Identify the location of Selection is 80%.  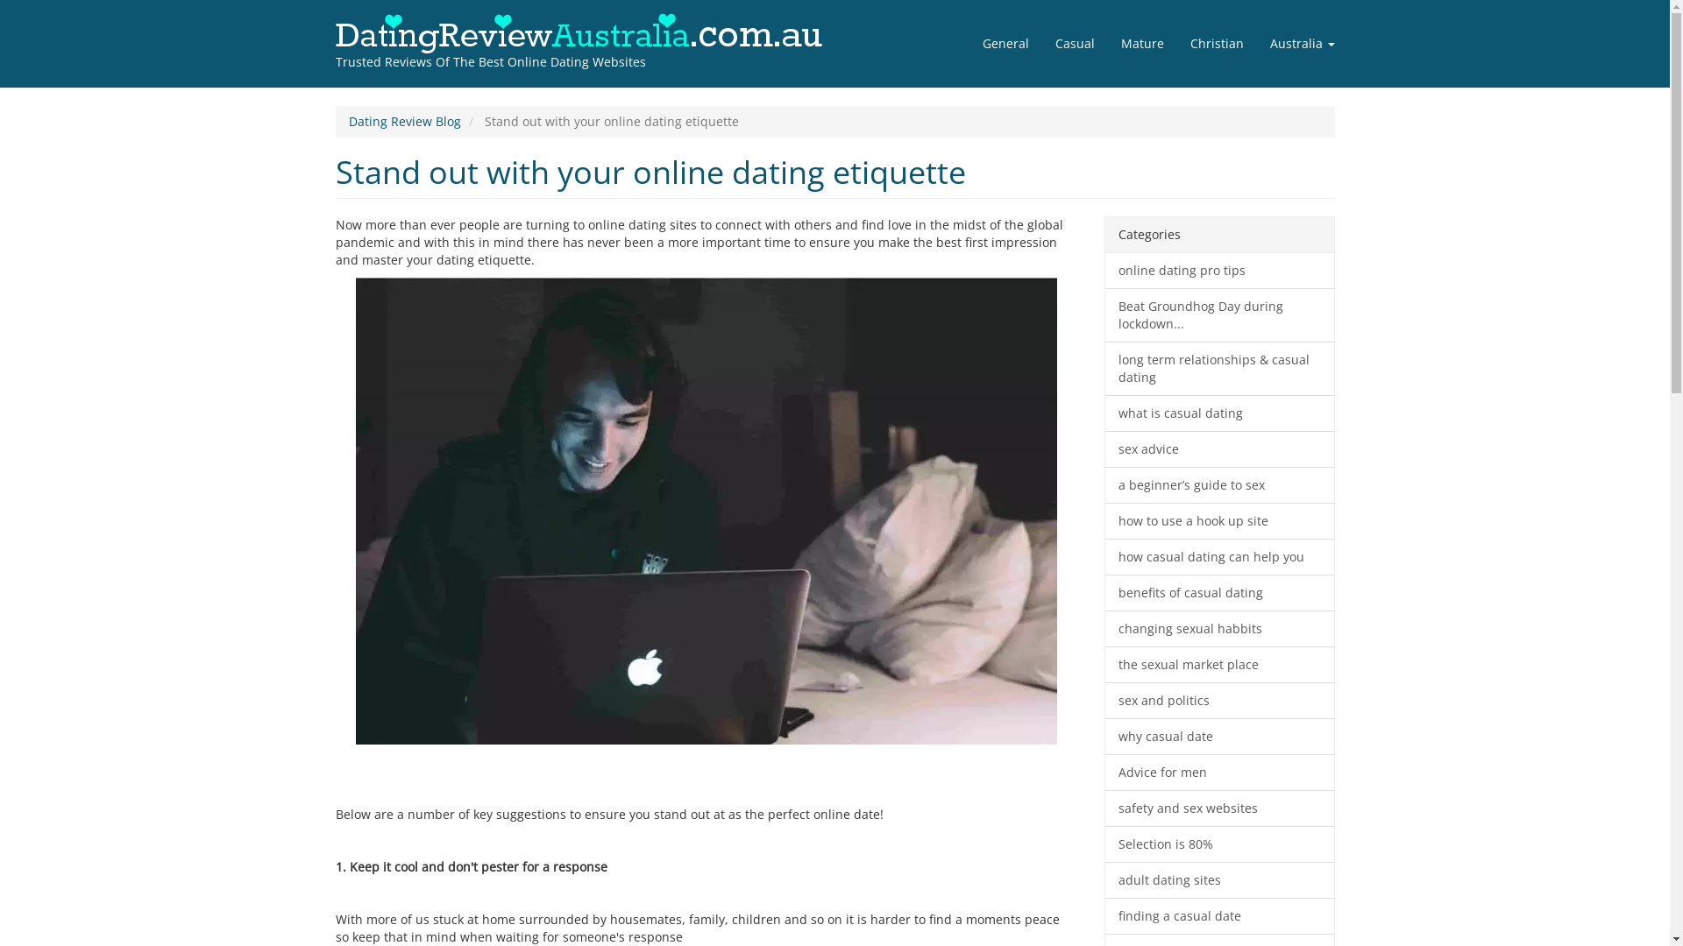
(1220, 844).